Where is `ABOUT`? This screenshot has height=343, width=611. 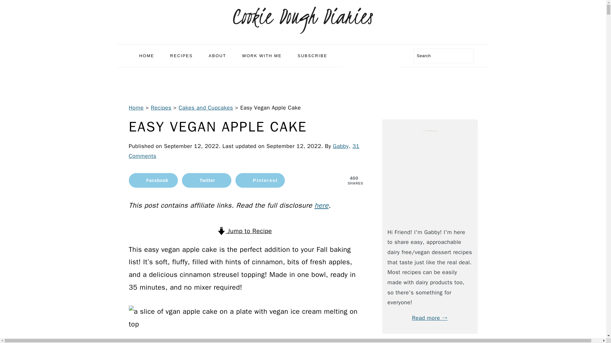
ABOUT is located at coordinates (217, 56).